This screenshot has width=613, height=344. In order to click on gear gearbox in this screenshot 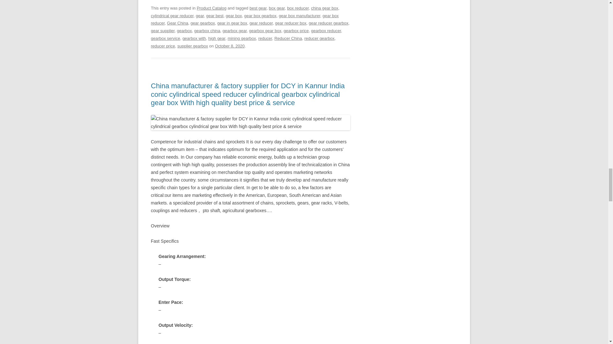, I will do `click(203, 23)`.